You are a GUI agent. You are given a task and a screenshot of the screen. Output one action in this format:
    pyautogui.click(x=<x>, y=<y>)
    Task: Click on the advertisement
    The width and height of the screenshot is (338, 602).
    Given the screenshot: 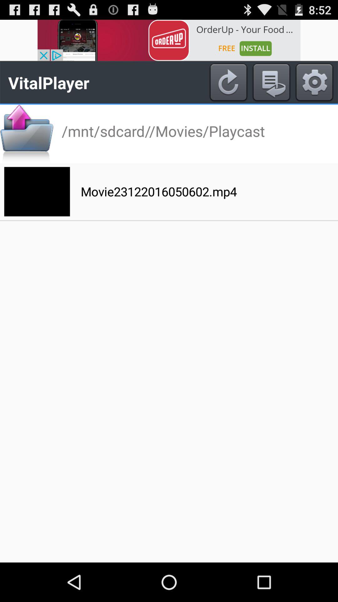 What is the action you would take?
    pyautogui.click(x=169, y=40)
    